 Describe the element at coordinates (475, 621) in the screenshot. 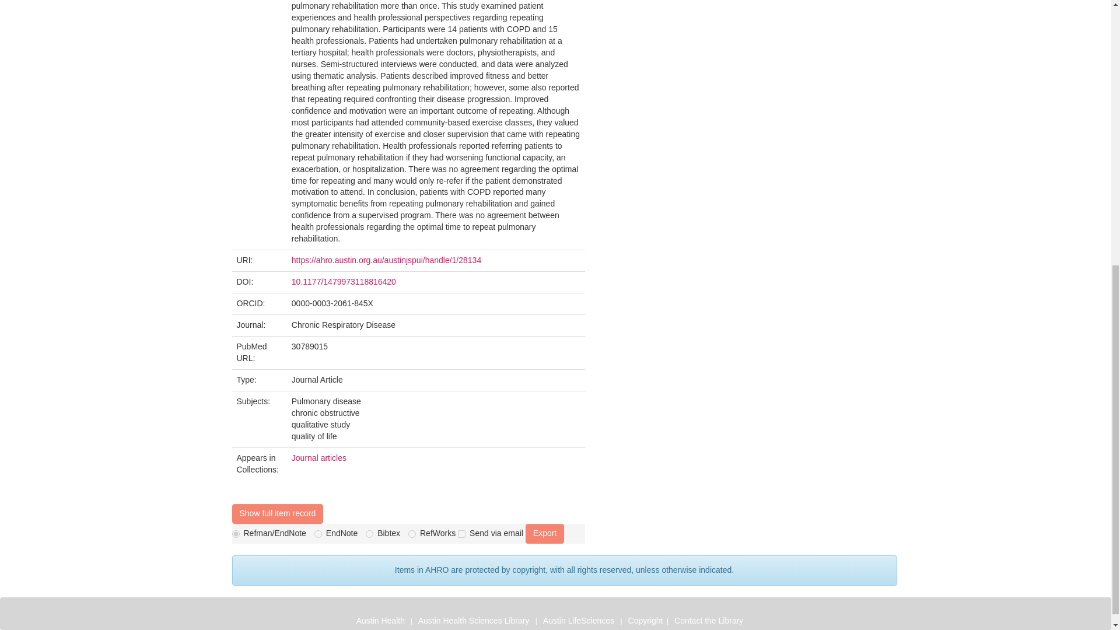

I see `Austin Health Sciences Library` at that location.